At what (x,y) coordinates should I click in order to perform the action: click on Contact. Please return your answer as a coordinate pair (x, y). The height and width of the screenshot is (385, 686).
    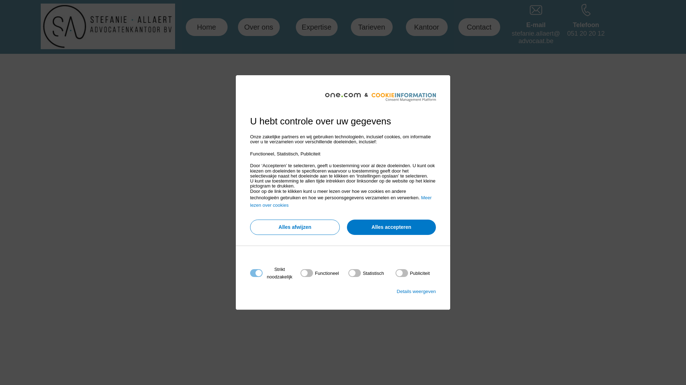
    Looking at the image, I should click on (479, 27).